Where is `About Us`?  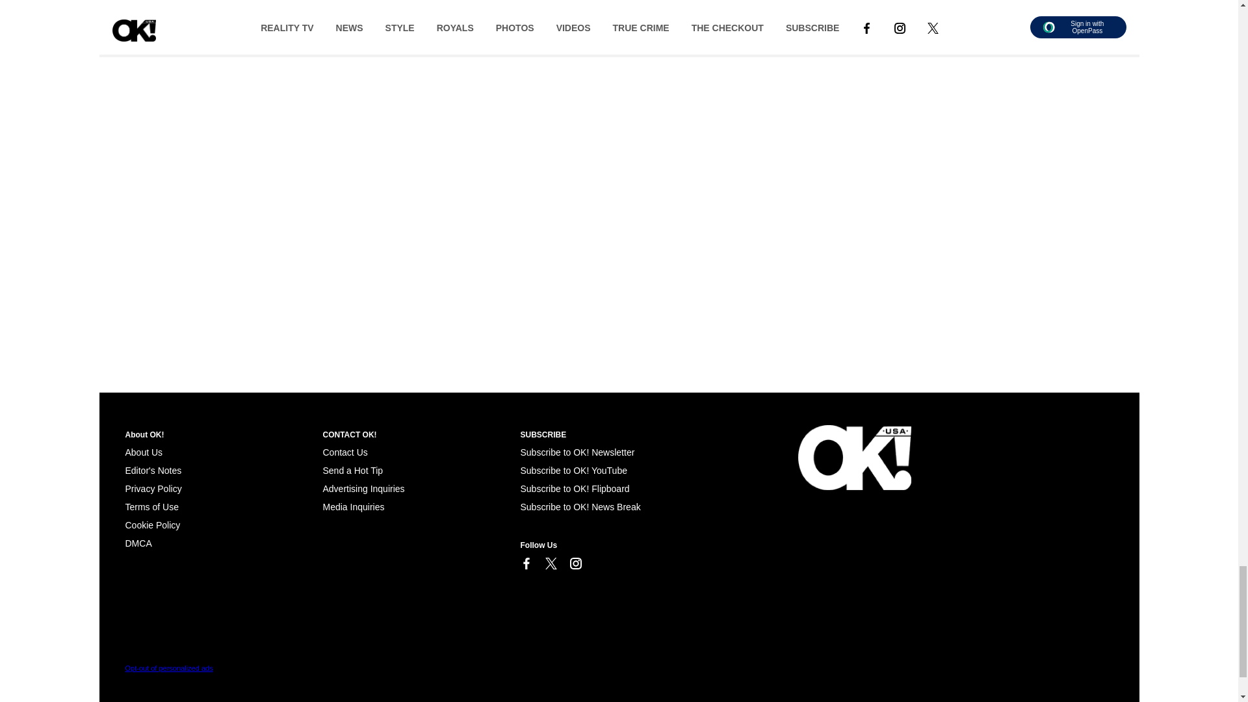 About Us is located at coordinates (143, 452).